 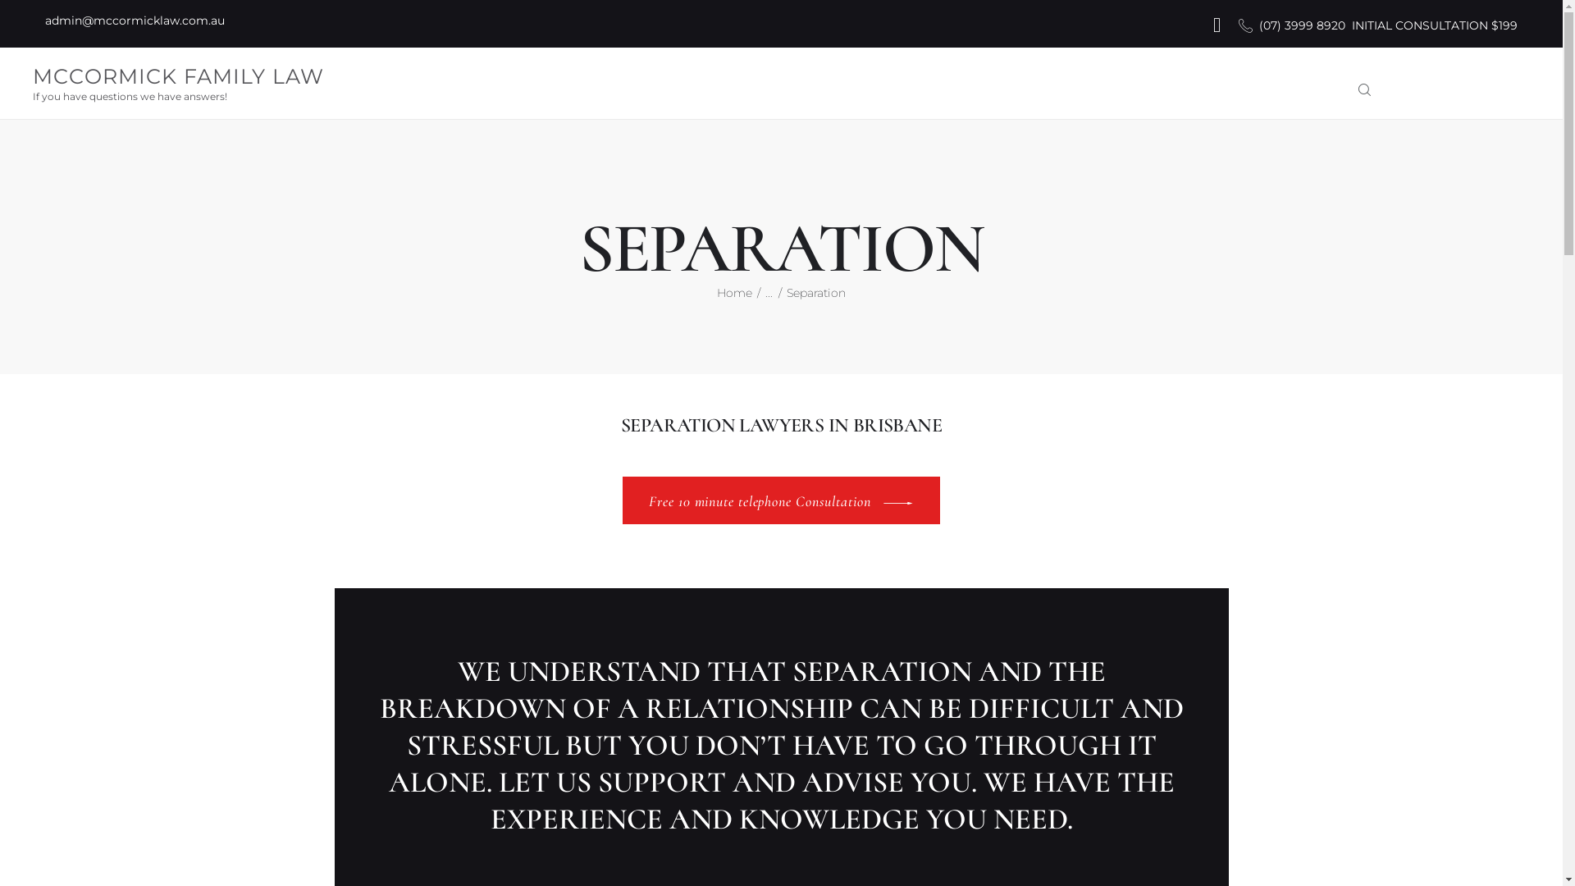 I want to click on Free 10 minute telephone Consultation, so click(x=781, y=500).